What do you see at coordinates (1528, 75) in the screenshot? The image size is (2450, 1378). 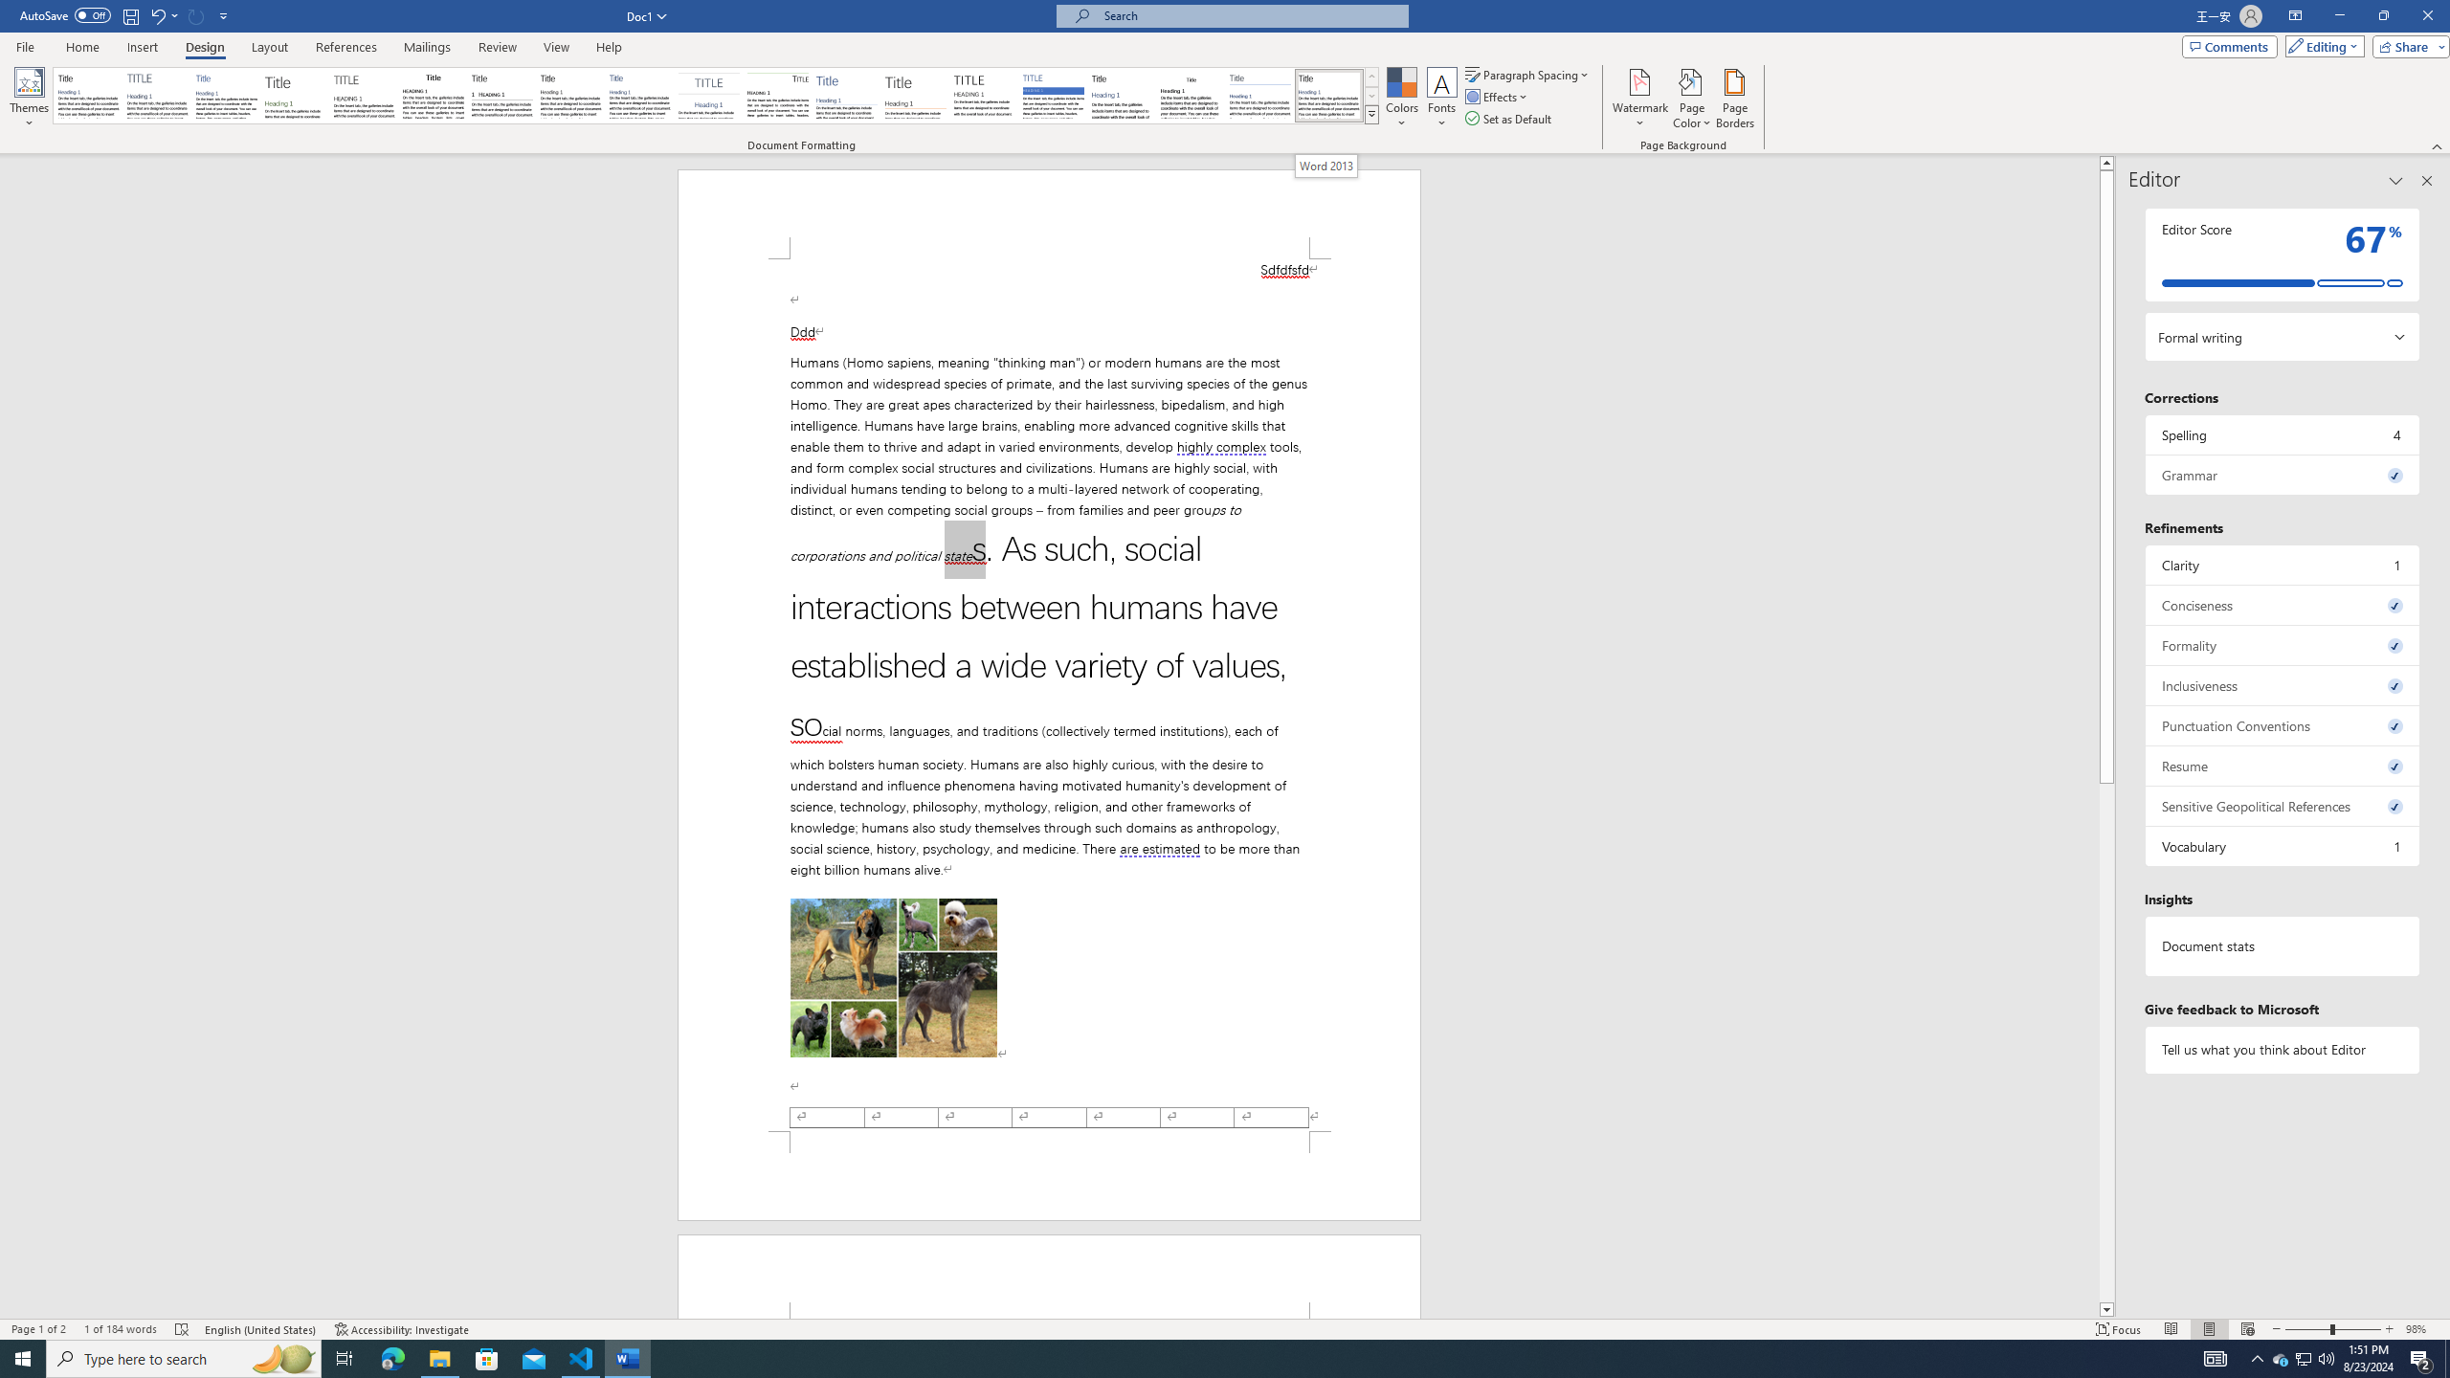 I see `Paragraph Spacing` at bounding box center [1528, 75].